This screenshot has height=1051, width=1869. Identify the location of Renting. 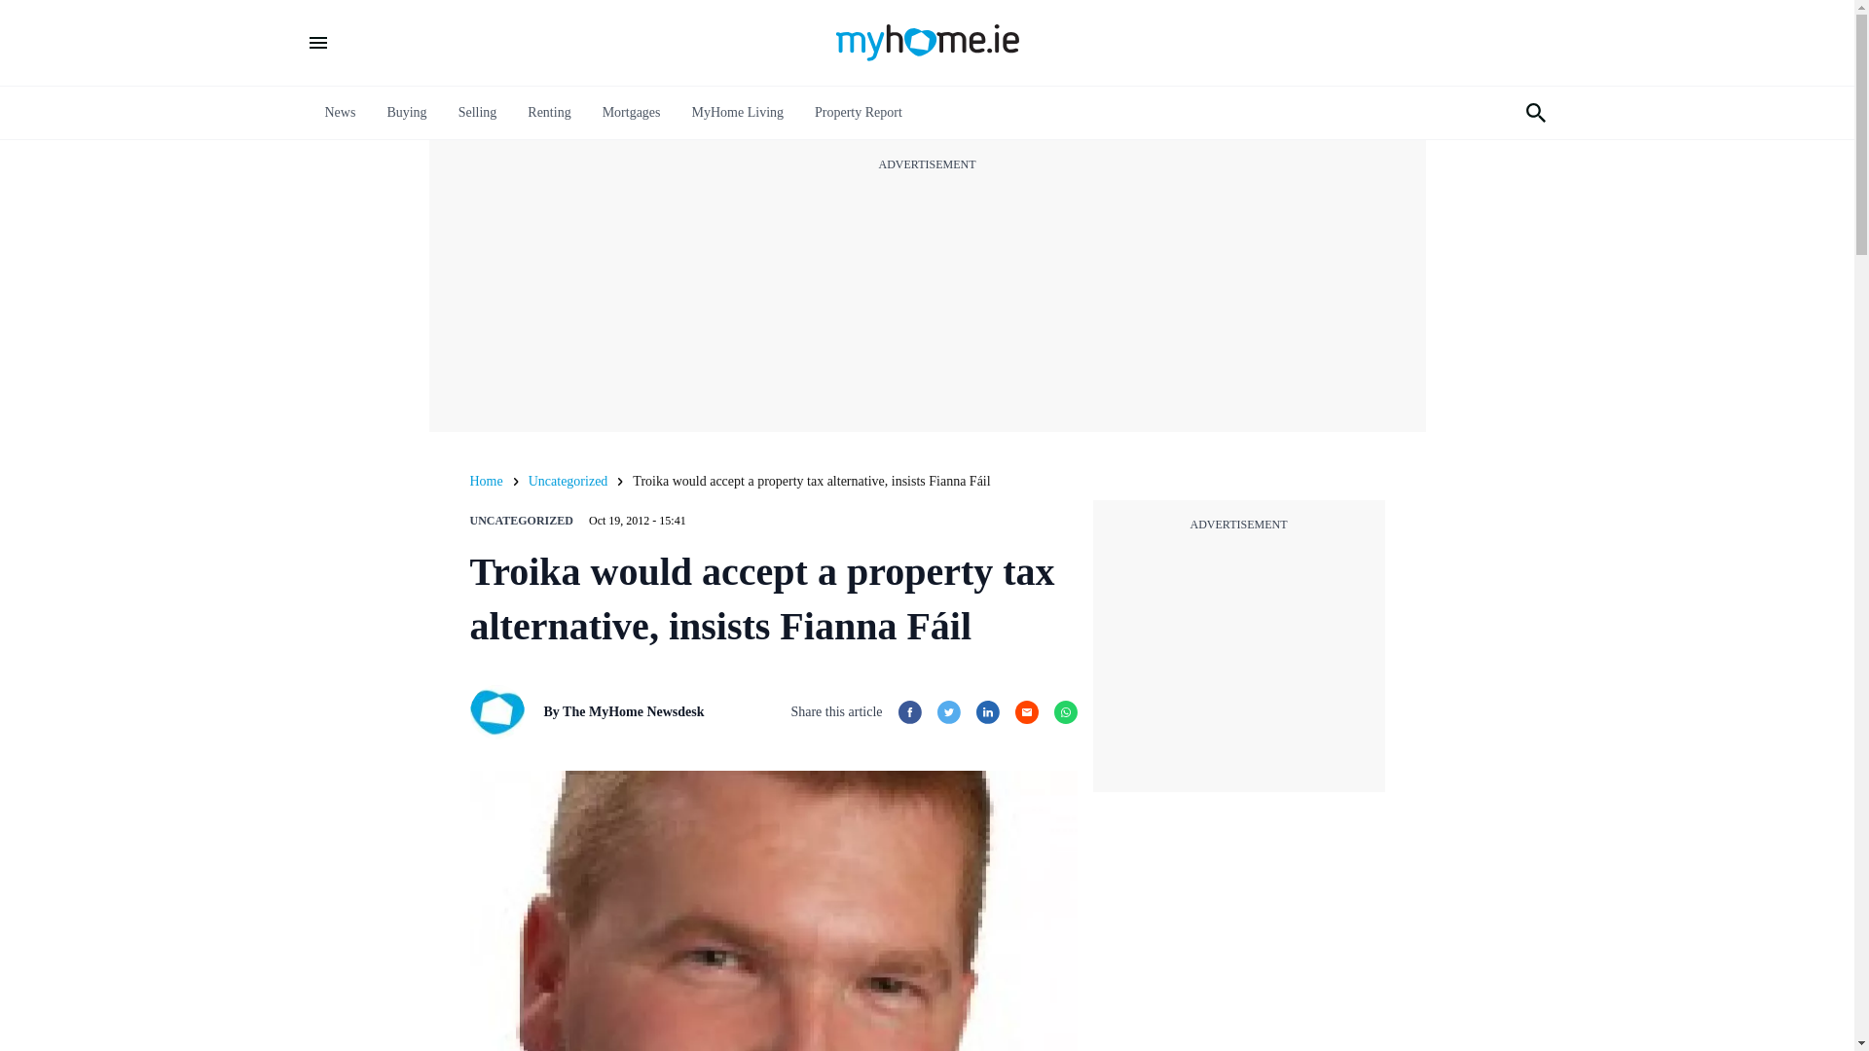
(548, 113).